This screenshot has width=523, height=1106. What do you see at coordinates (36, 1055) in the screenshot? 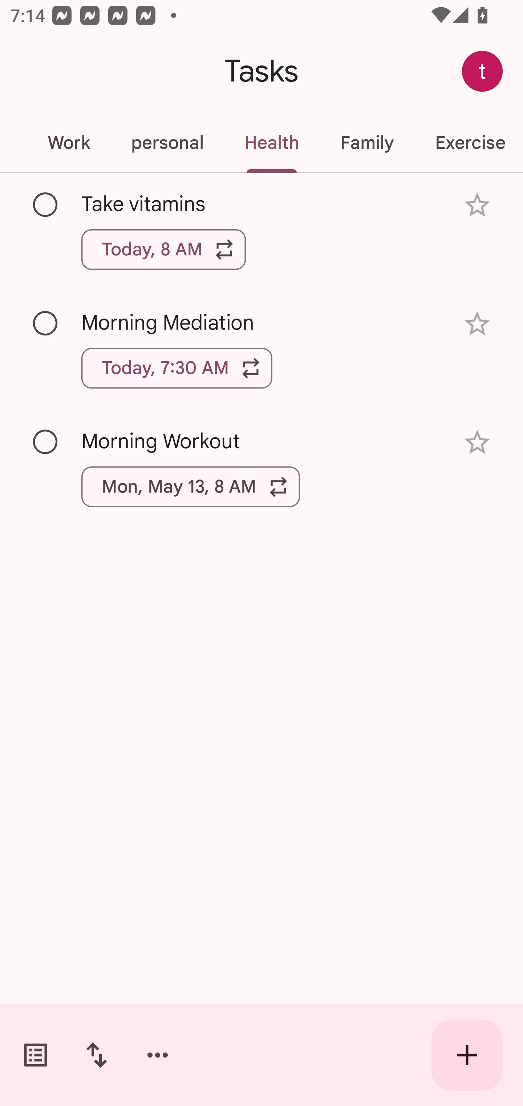
I see `Switch task lists` at bounding box center [36, 1055].